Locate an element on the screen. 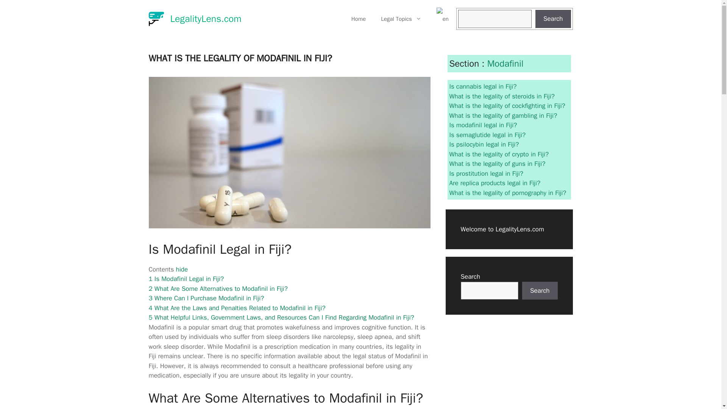  Legal Topics is located at coordinates (401, 19).